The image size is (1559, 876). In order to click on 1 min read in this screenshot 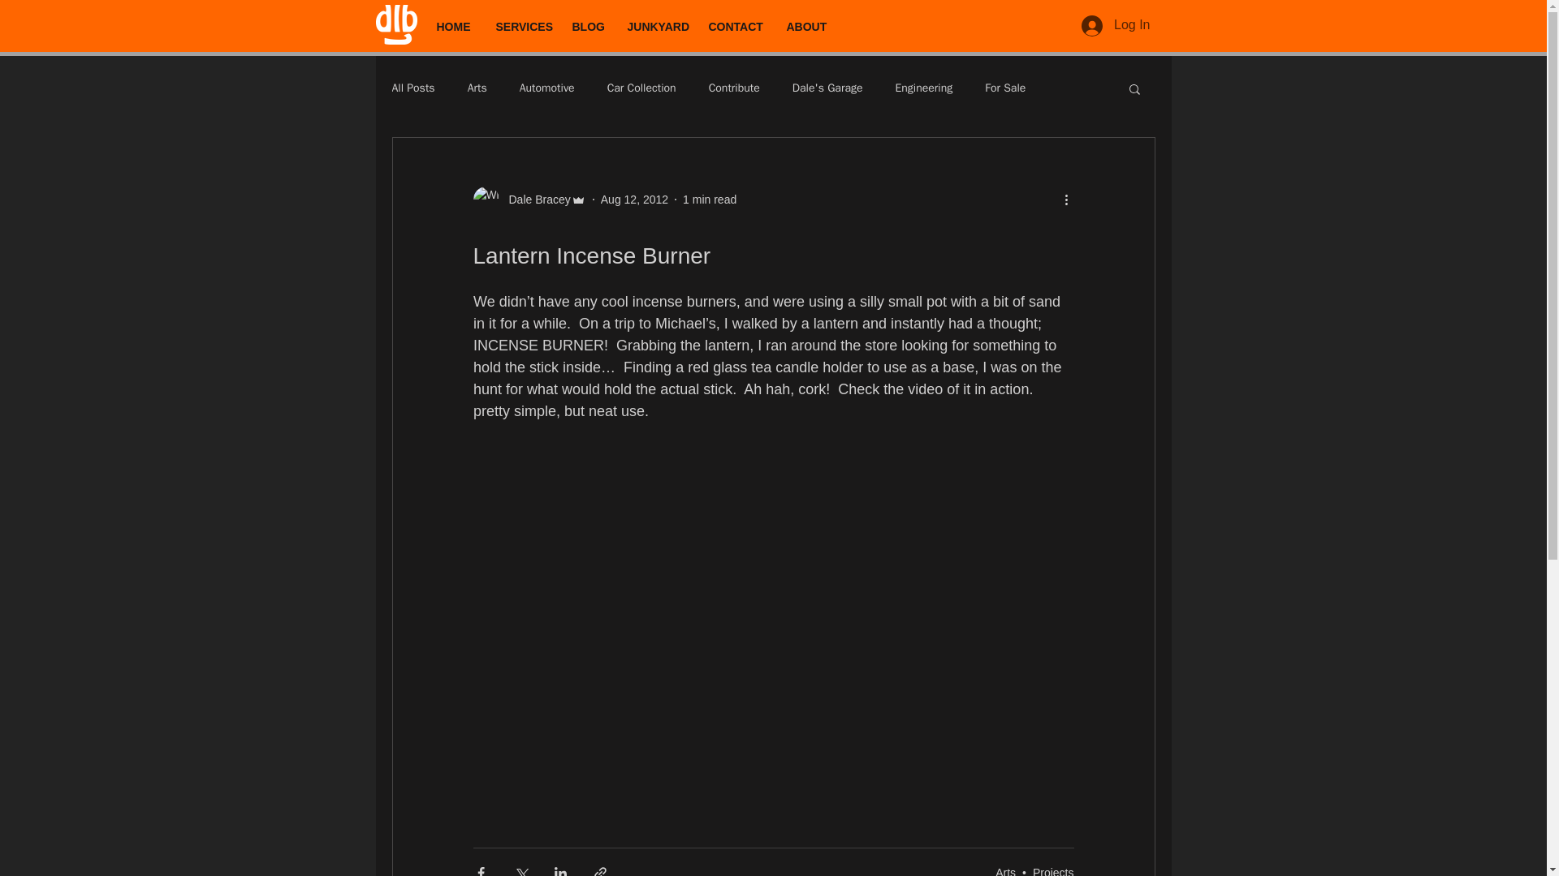, I will do `click(709, 199)`.